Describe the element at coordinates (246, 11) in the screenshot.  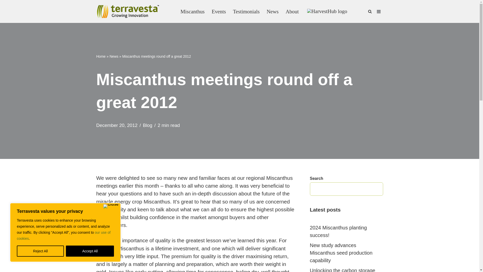
I see `Testimonials` at that location.